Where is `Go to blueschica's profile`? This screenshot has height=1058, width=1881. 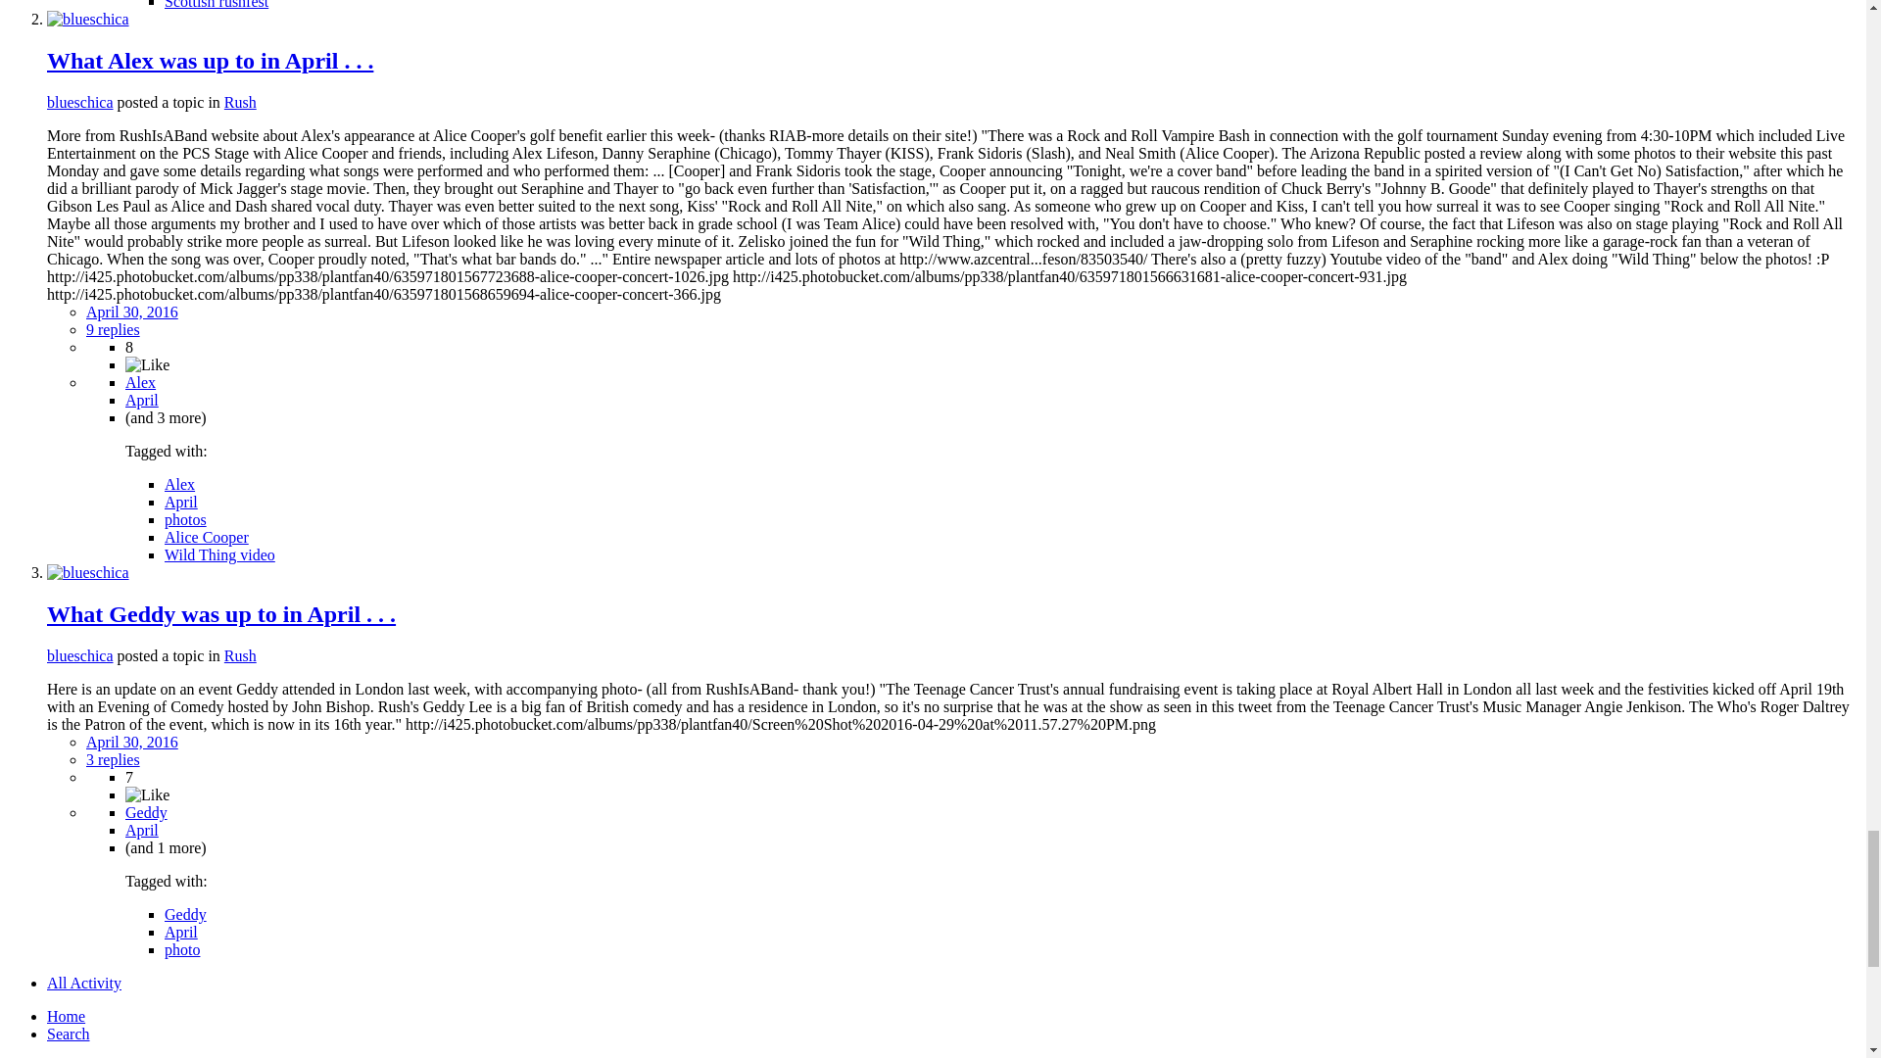 Go to blueschica's profile is located at coordinates (80, 102).